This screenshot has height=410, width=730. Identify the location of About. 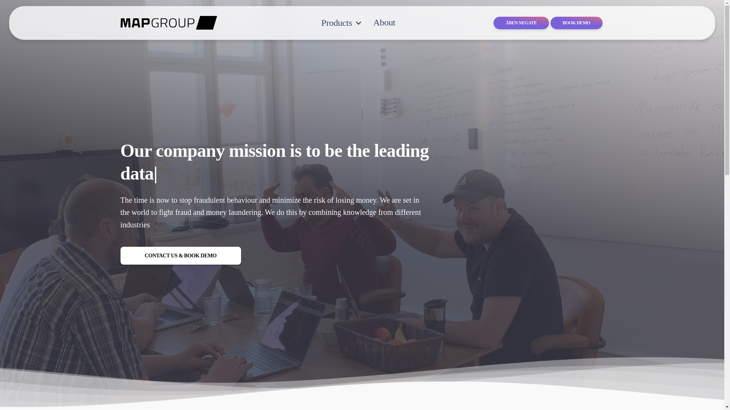
(384, 22).